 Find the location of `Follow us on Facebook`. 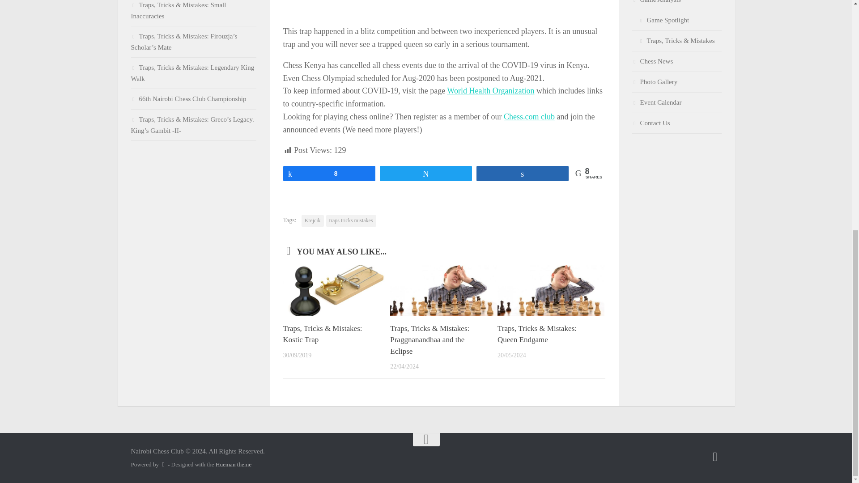

Follow us on Facebook is located at coordinates (715, 457).